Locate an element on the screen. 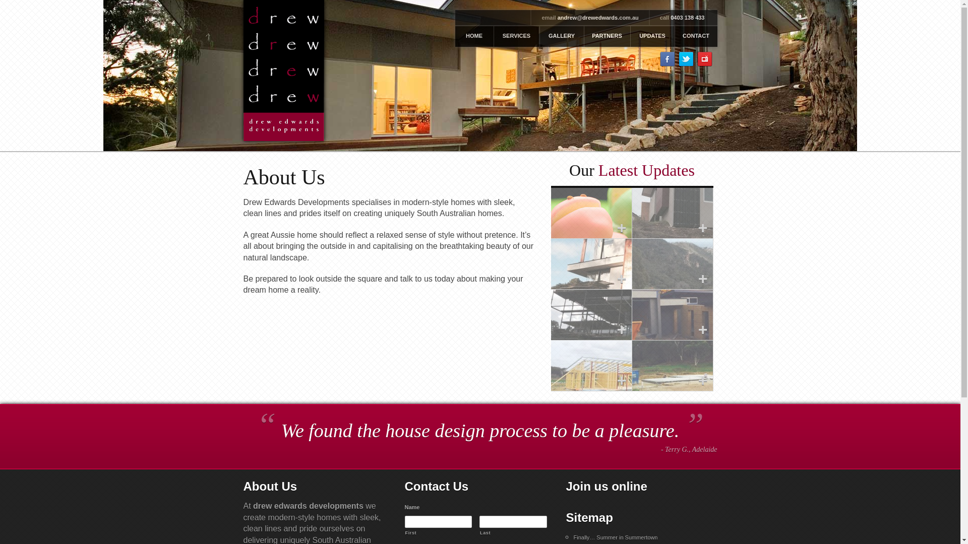 This screenshot has width=968, height=544. GALLERY is located at coordinates (562, 36).